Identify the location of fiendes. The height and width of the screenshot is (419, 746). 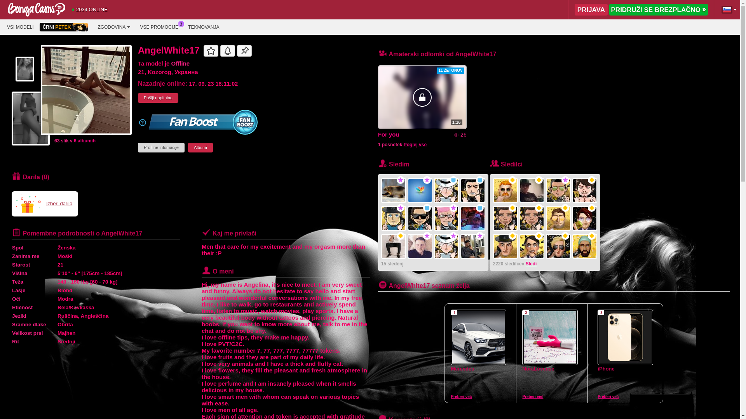
(394, 218).